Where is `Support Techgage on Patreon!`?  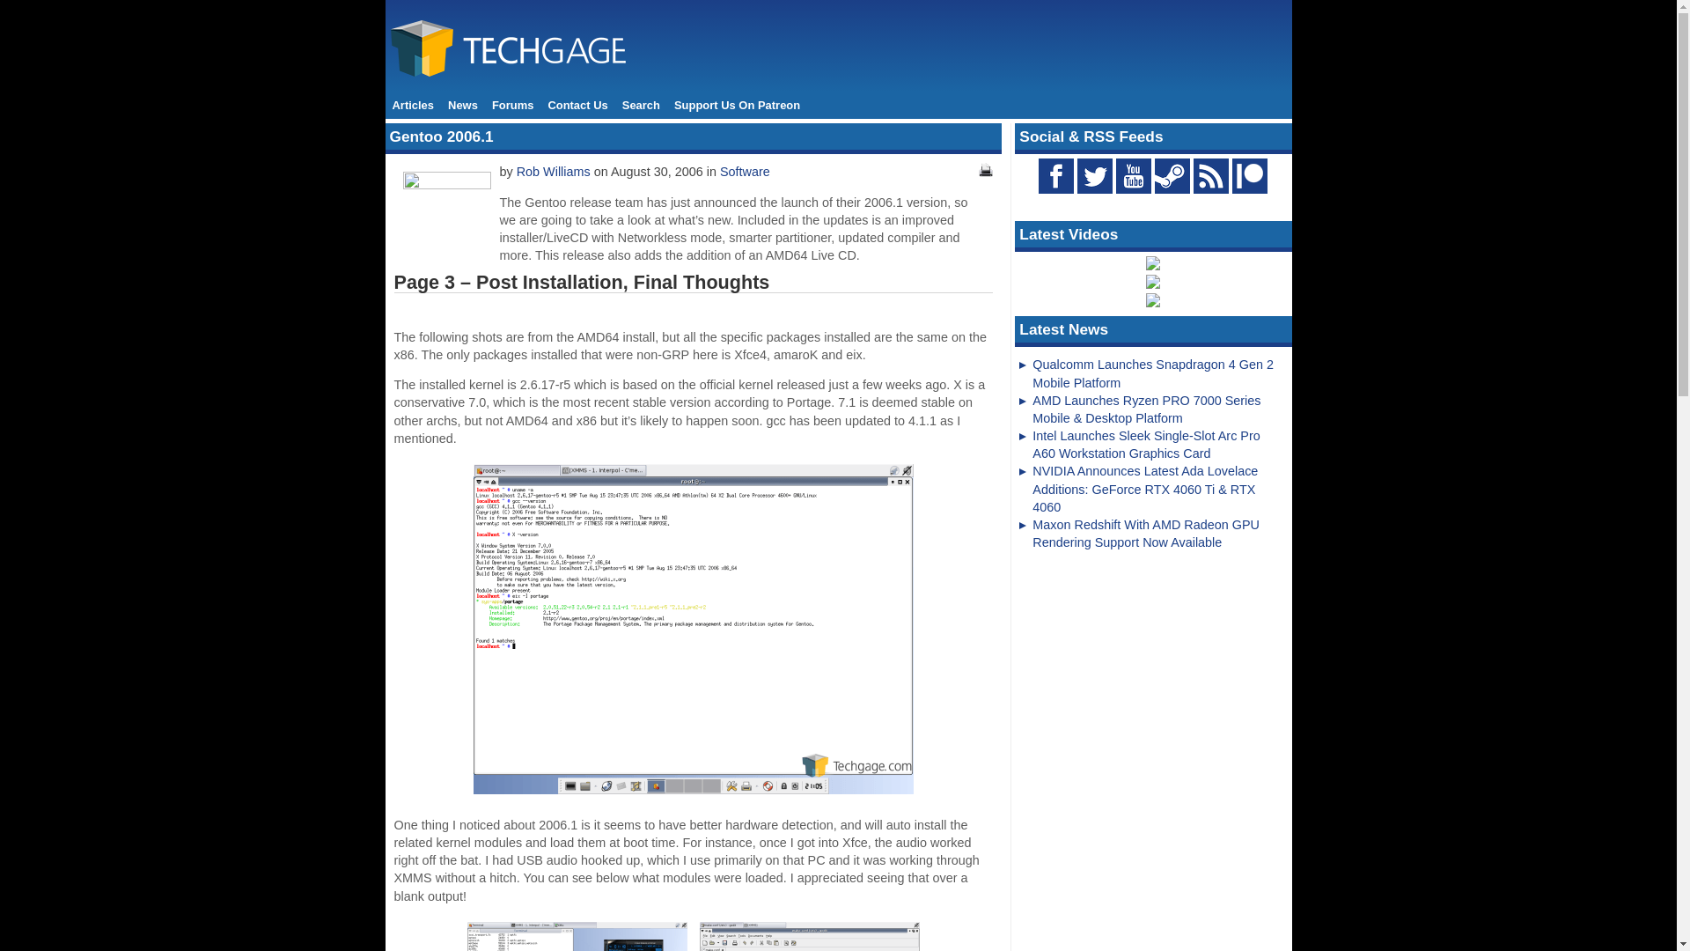
Support Techgage on Patreon! is located at coordinates (1250, 188).